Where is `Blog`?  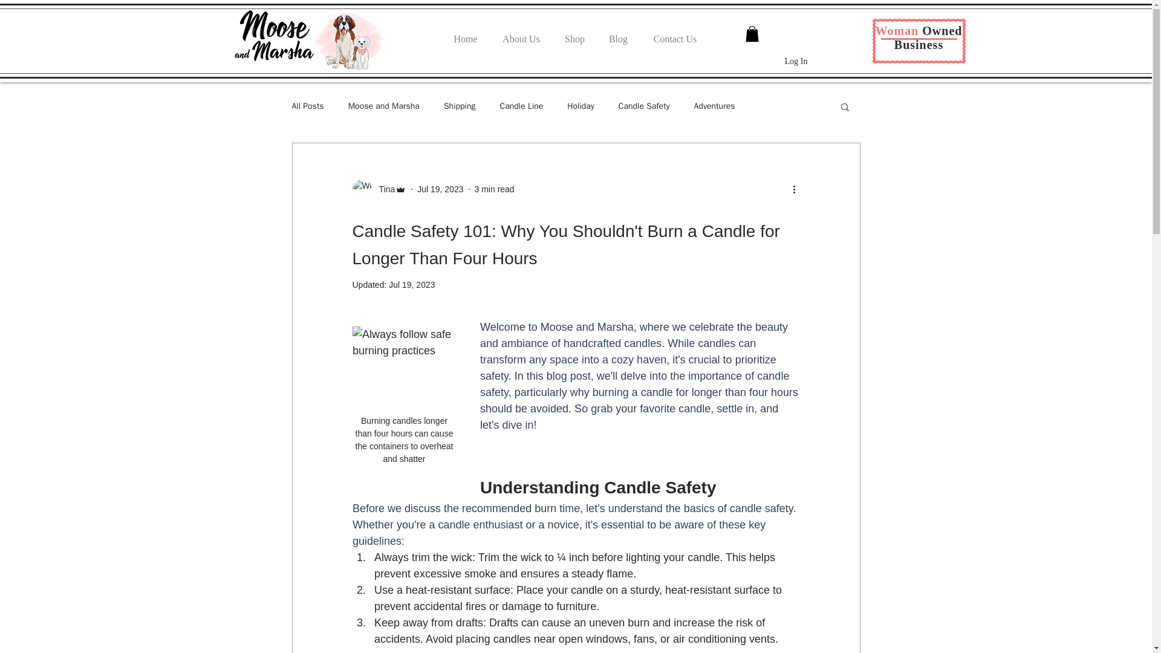
Blog is located at coordinates (618, 34).